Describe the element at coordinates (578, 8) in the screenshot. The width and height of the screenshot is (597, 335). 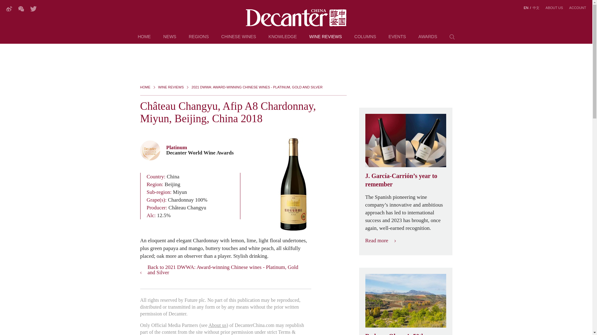
I see `ACCOUNT` at that location.